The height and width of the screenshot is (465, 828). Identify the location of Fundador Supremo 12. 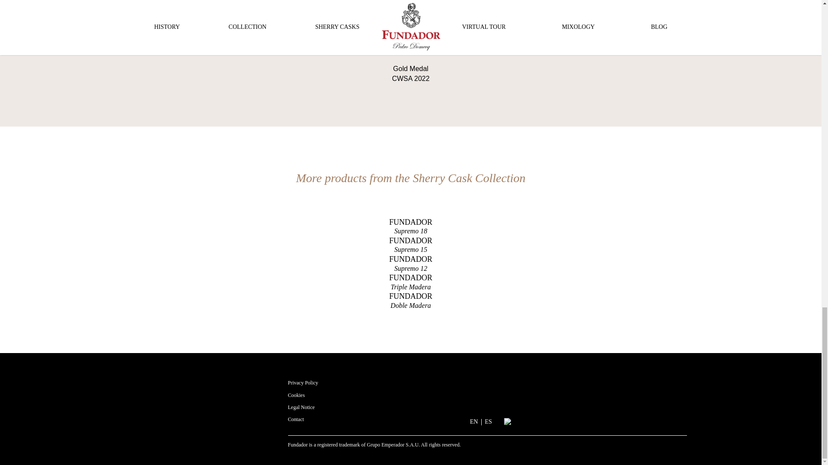
(296, 419).